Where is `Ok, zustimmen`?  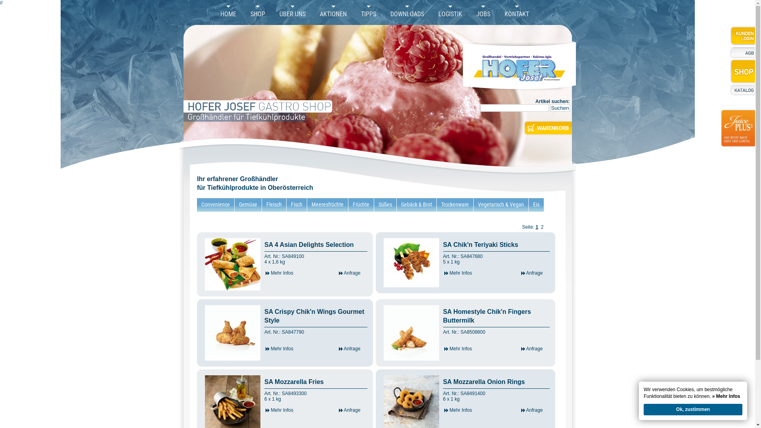
Ok, zustimmen is located at coordinates (693, 410).